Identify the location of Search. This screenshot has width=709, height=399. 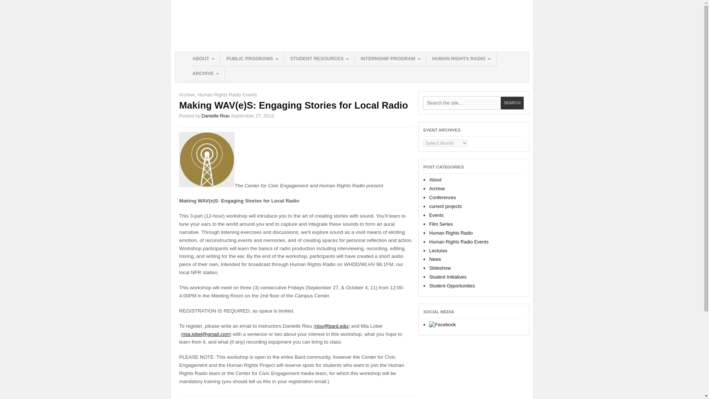
(512, 103).